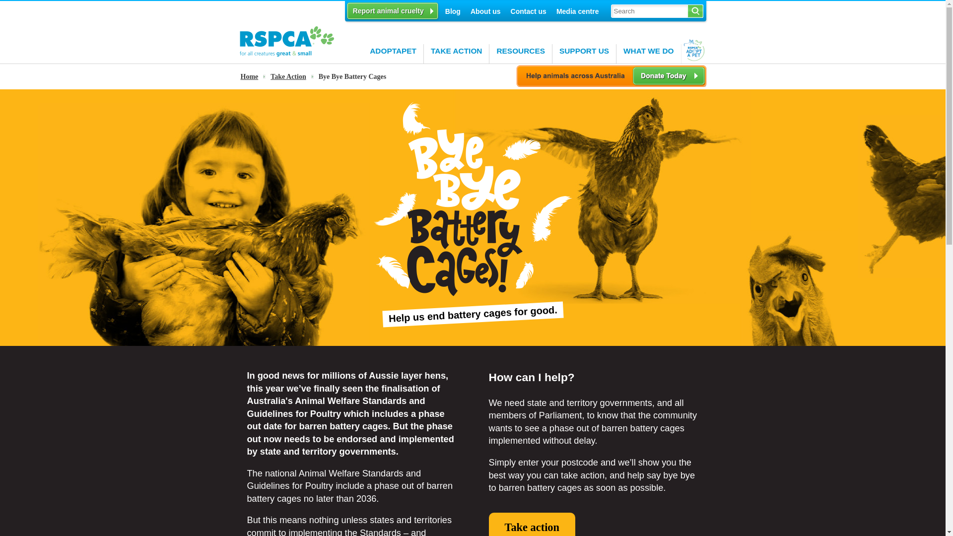 The width and height of the screenshot is (953, 536). What do you see at coordinates (649, 54) in the screenshot?
I see `WHAT WE DO` at bounding box center [649, 54].